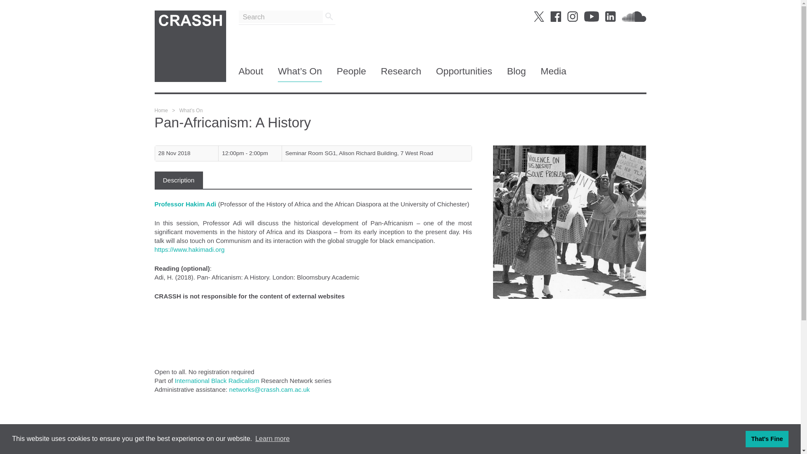  What do you see at coordinates (186, 203) in the screenshot?
I see `Professor Hakim Adi` at bounding box center [186, 203].